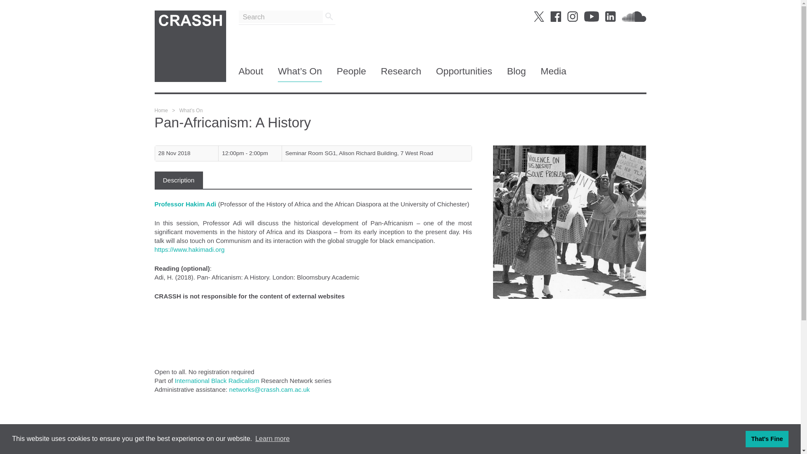  What do you see at coordinates (186, 203) in the screenshot?
I see `Professor Hakim Adi` at bounding box center [186, 203].